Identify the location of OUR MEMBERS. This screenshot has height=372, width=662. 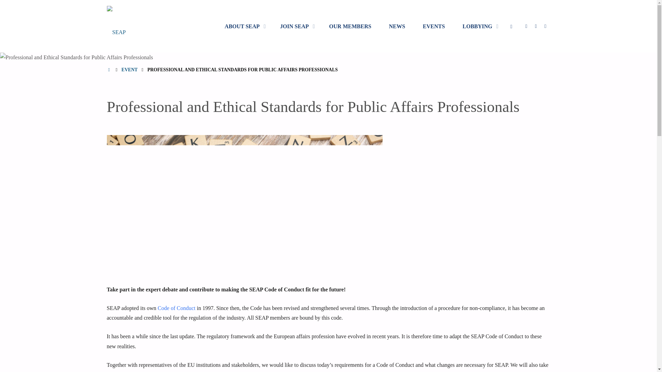
(350, 26).